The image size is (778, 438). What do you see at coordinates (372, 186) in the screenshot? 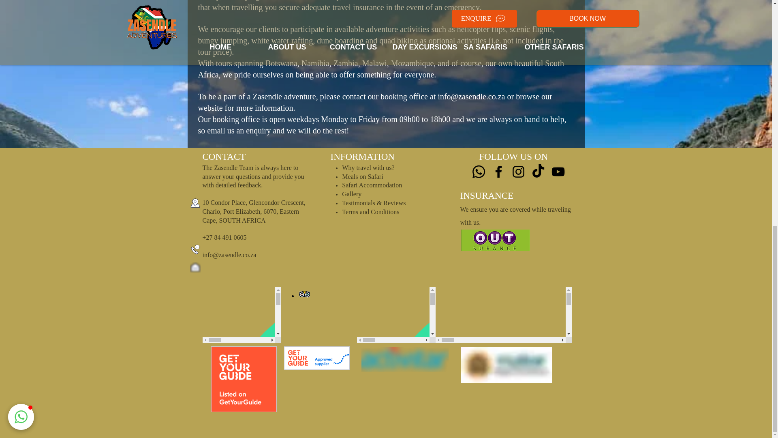
I see `Safari Accommodation` at bounding box center [372, 186].